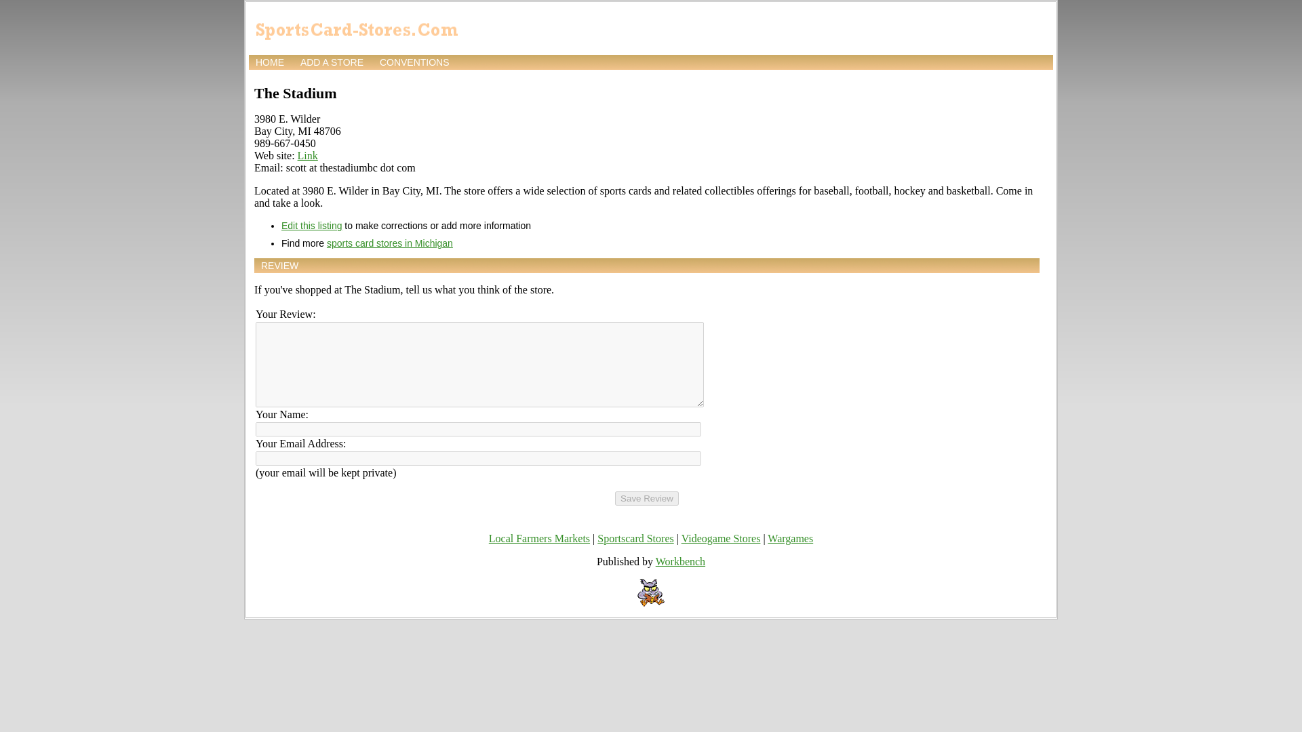  What do you see at coordinates (720, 538) in the screenshot?
I see `Videogame Stores` at bounding box center [720, 538].